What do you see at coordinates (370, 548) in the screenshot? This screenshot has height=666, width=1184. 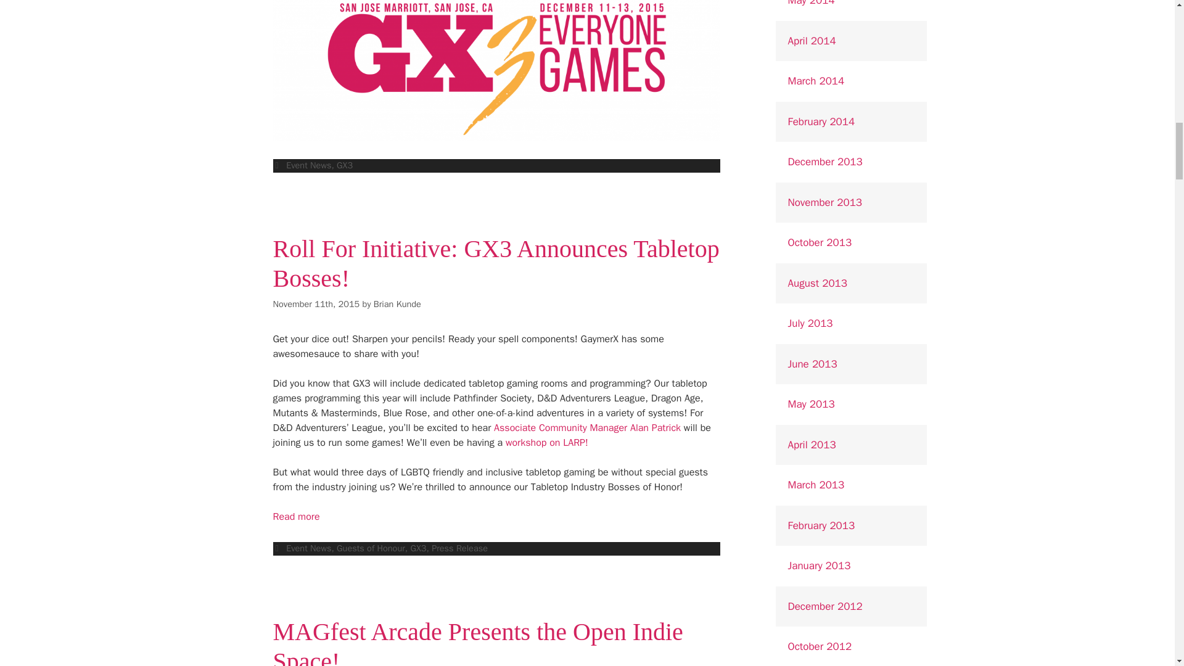 I see `Guests of Honour` at bounding box center [370, 548].